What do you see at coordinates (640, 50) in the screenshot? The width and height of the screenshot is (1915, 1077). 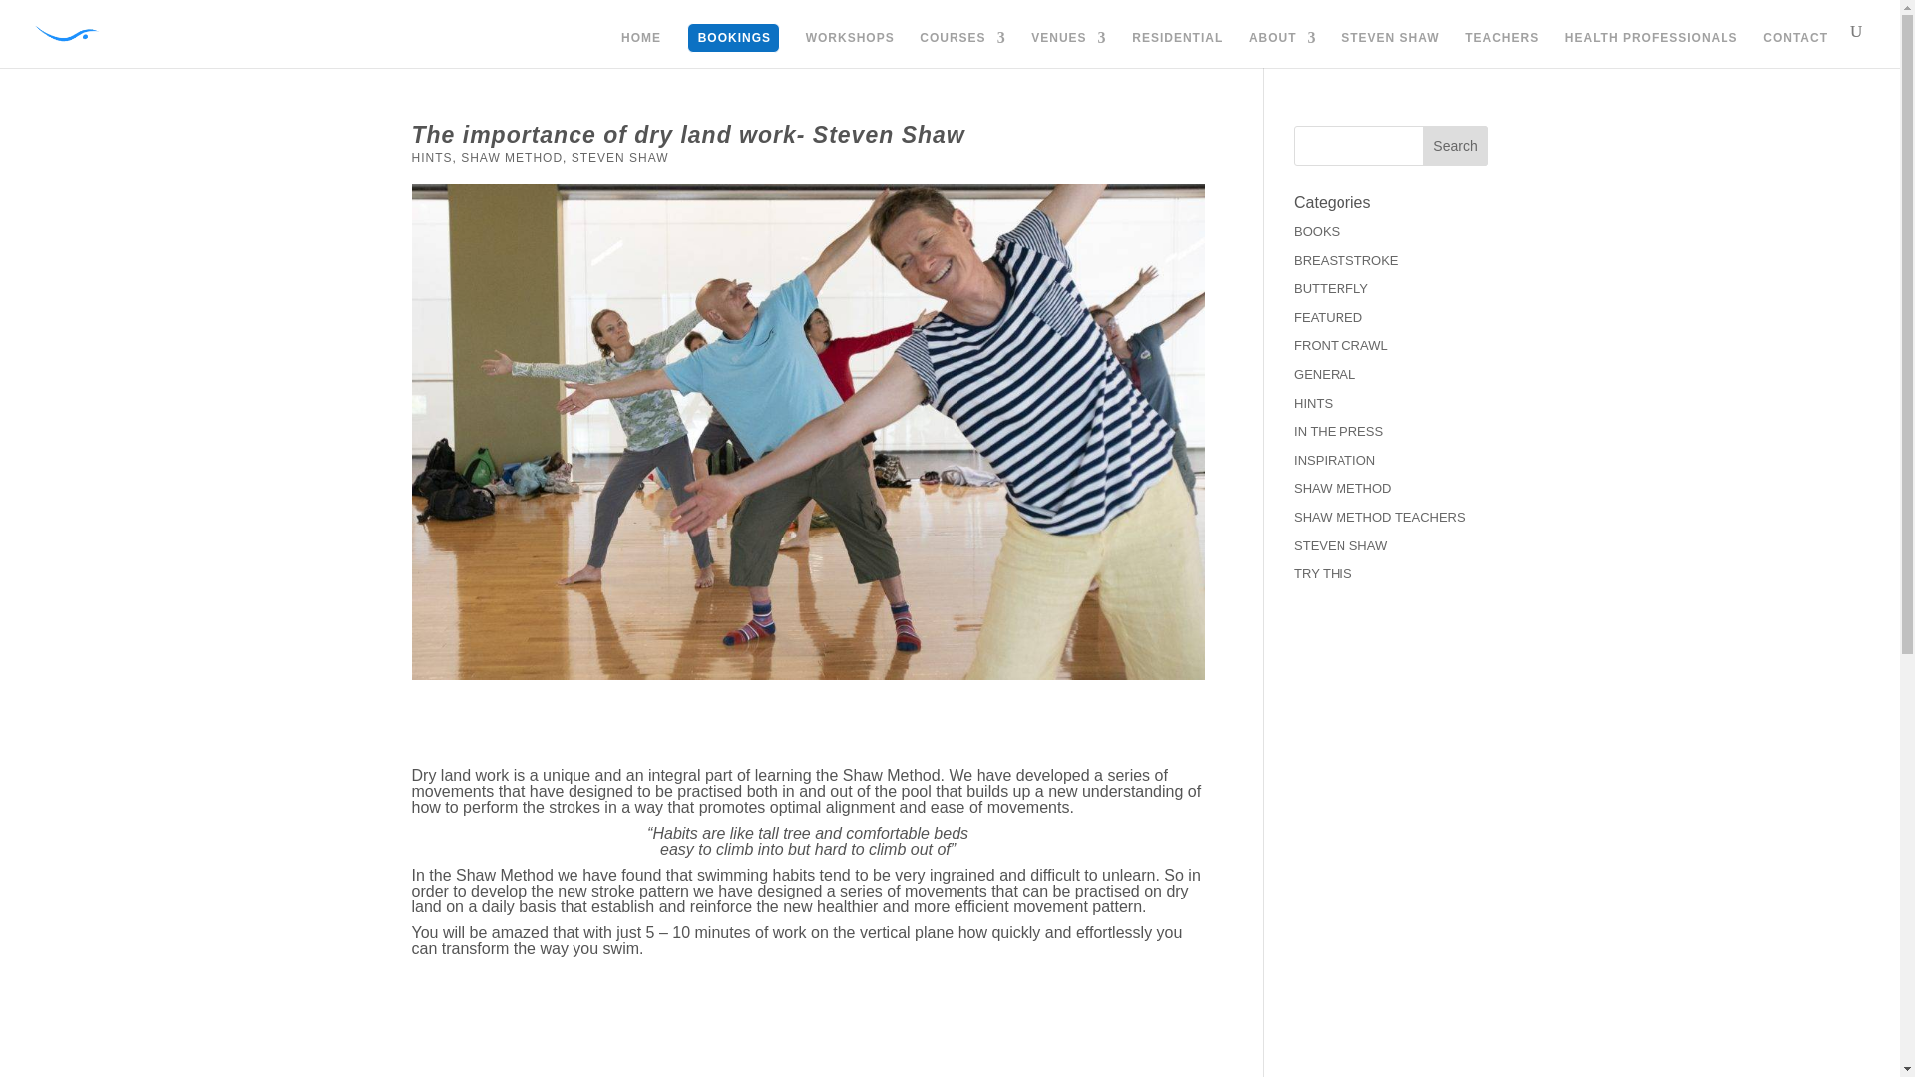 I see `HOME` at bounding box center [640, 50].